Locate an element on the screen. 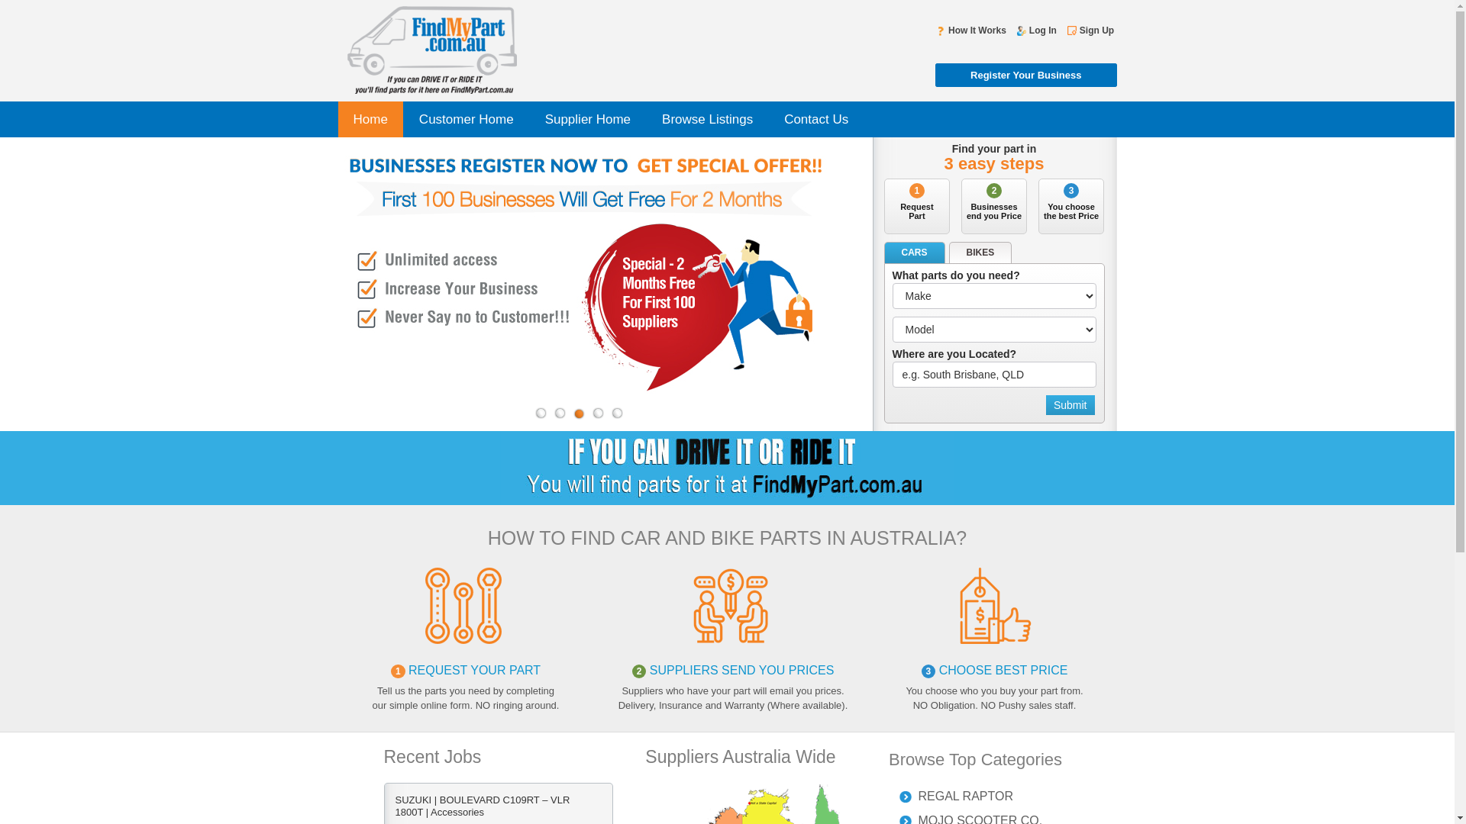 The image size is (1466, 824). Submit is located at coordinates (1070, 405).